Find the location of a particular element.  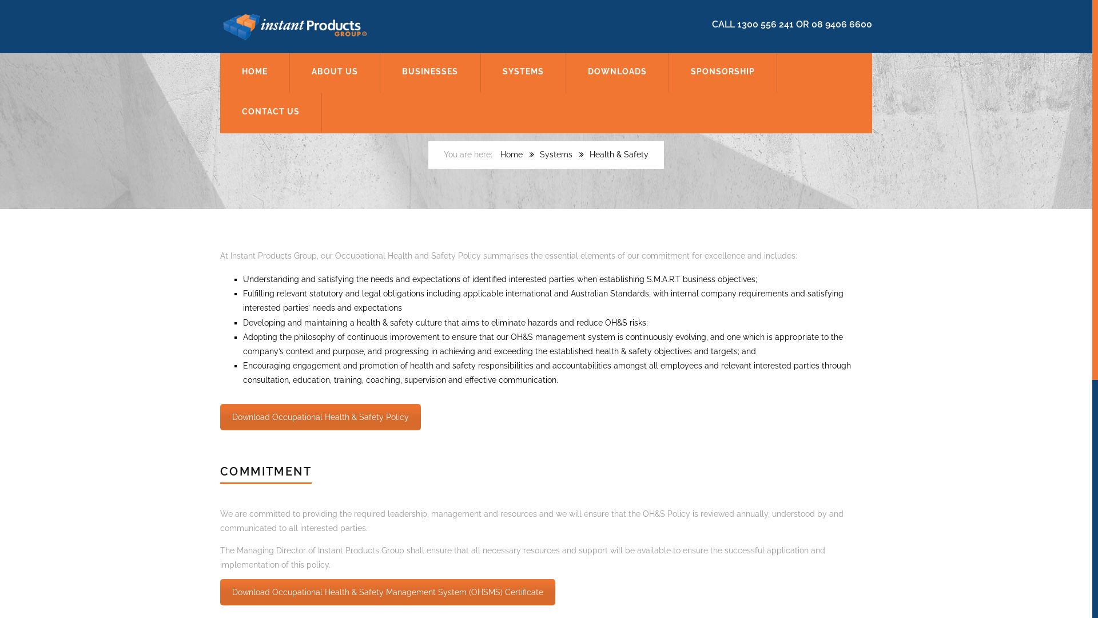

1300 556 241 is located at coordinates (765, 24).